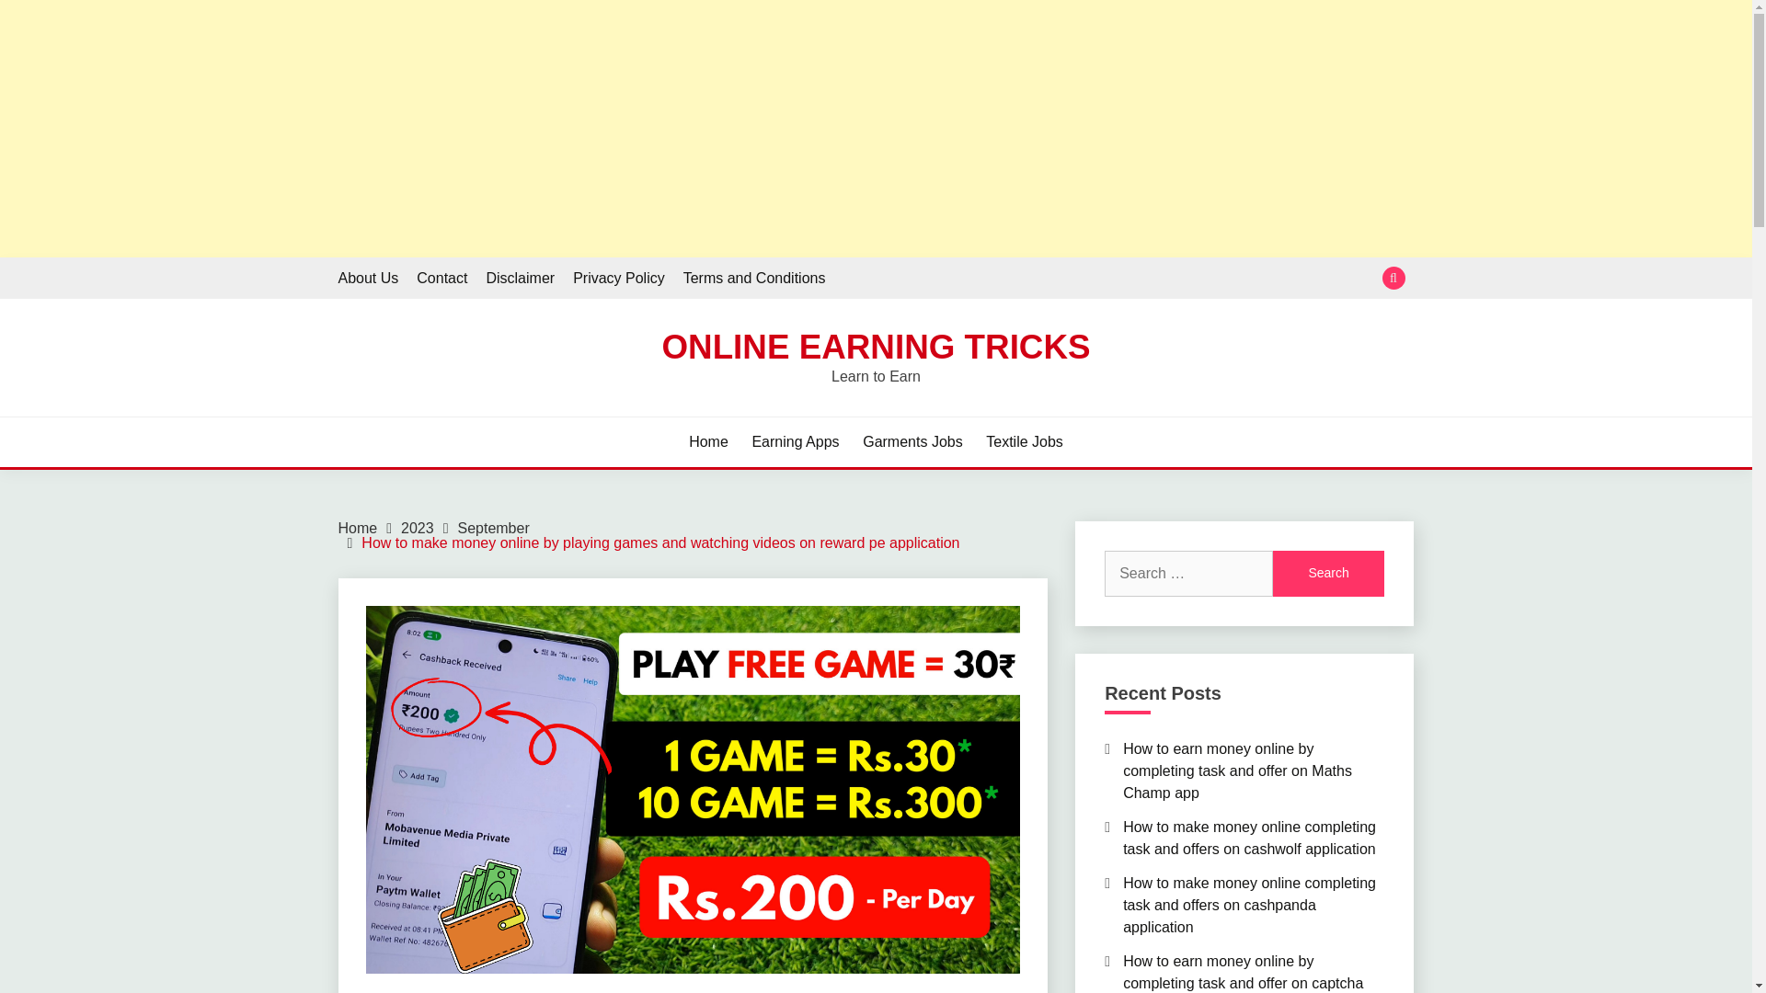  I want to click on ONLINE EARNING TRICKS, so click(875, 348).